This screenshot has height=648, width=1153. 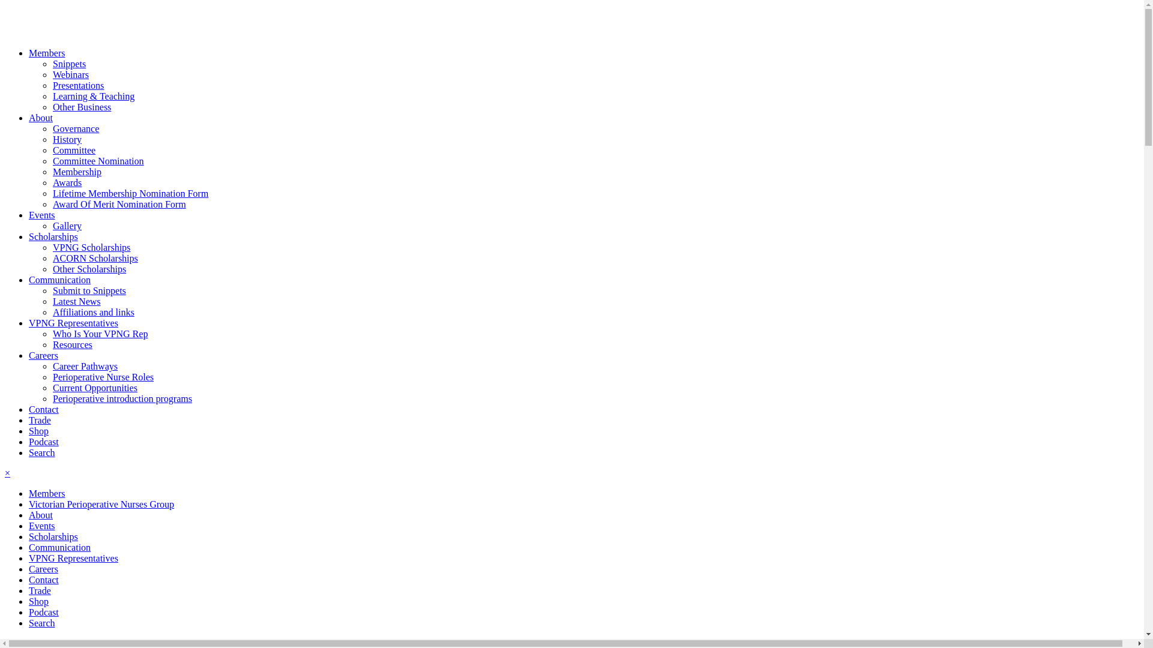 I want to click on About, so click(x=41, y=515).